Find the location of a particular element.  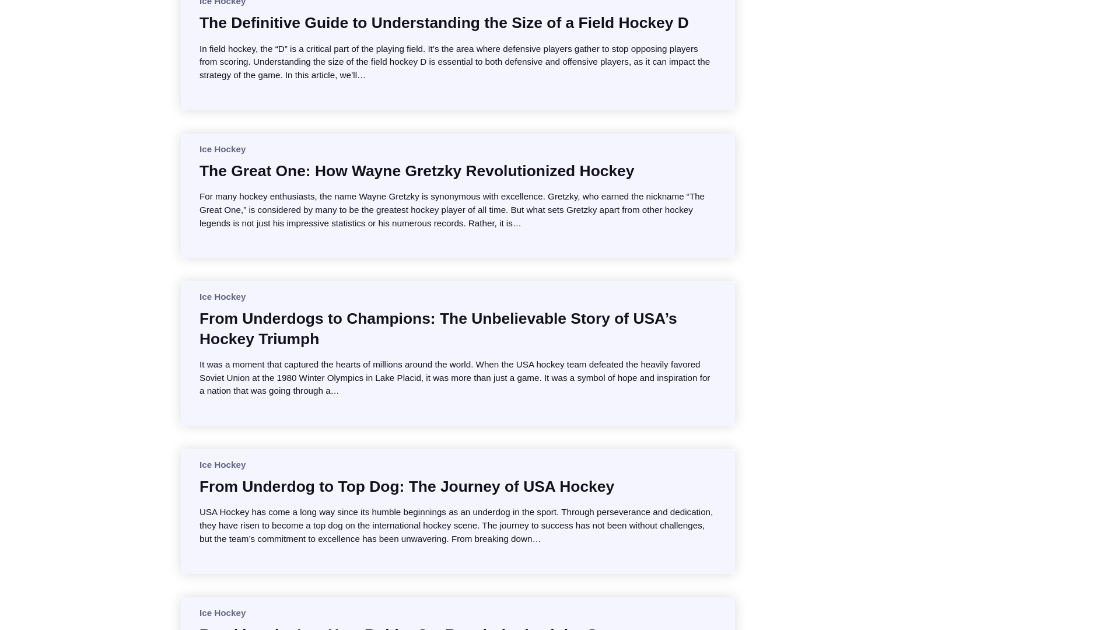

Ice Hockey is located at coordinates (222, 2).